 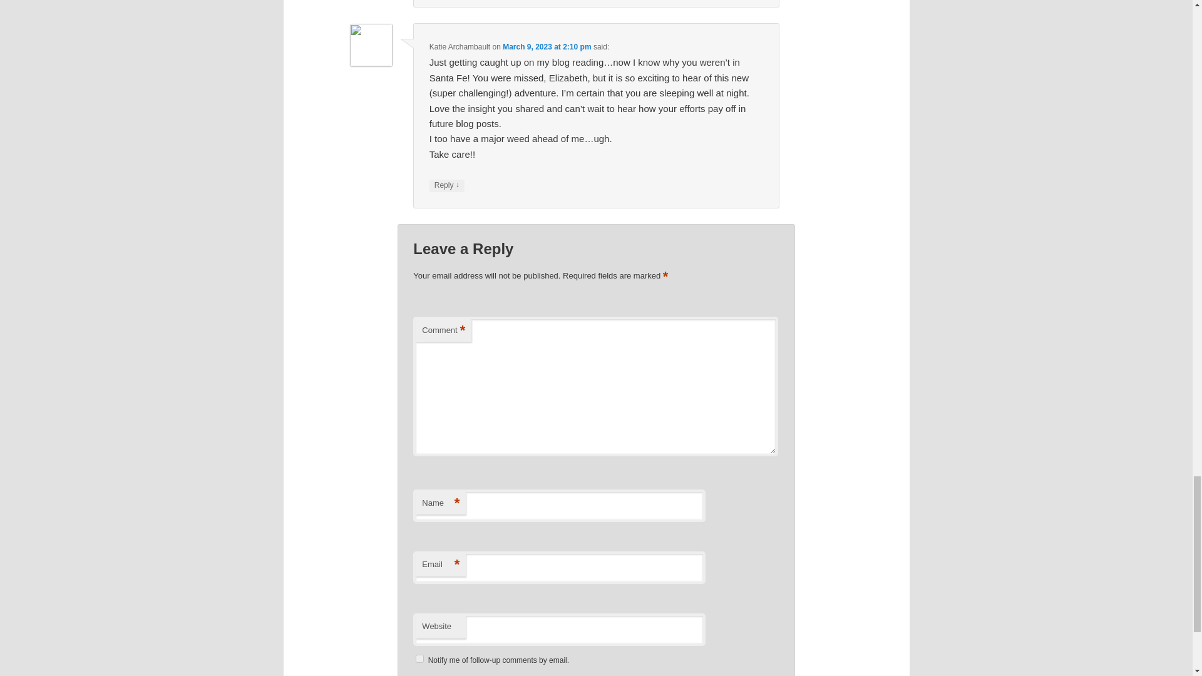 I want to click on subscribe, so click(x=419, y=658).